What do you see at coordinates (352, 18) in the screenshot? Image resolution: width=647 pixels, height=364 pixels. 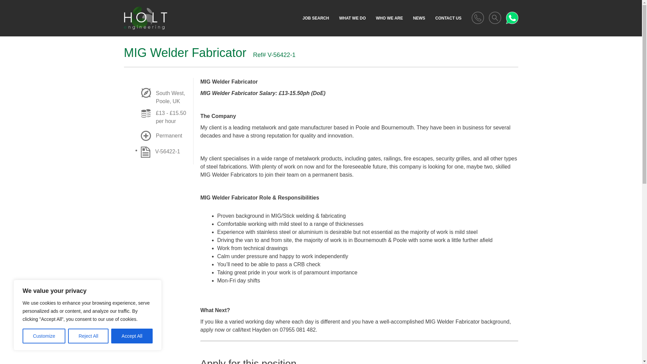 I see `WHAT WE DO` at bounding box center [352, 18].